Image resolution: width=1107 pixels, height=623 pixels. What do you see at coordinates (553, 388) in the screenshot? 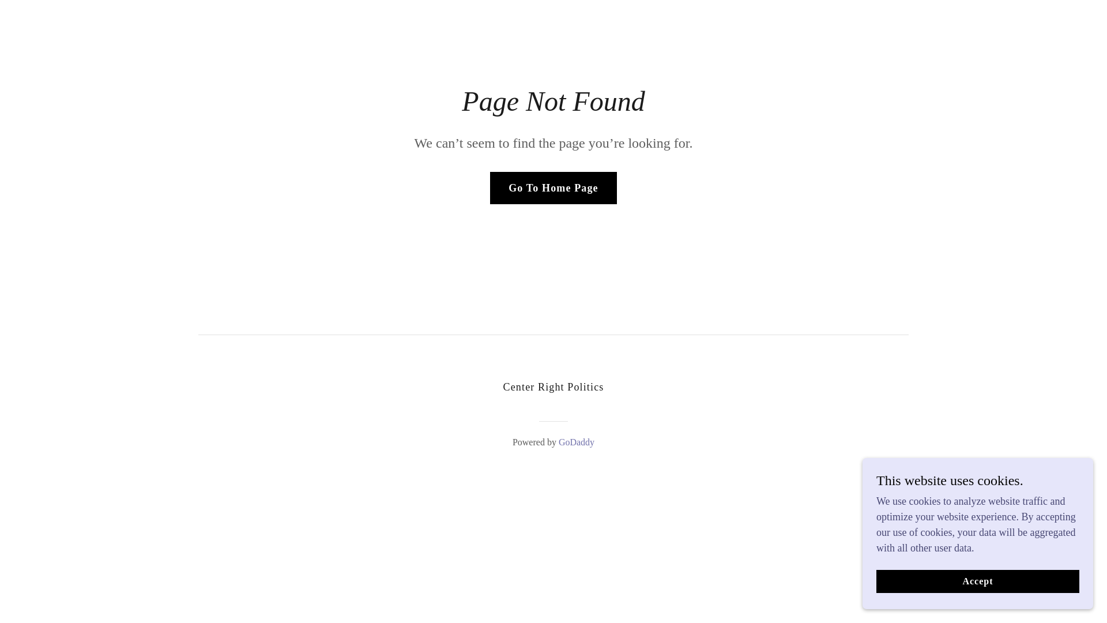
I see `Center Right Politics` at bounding box center [553, 388].